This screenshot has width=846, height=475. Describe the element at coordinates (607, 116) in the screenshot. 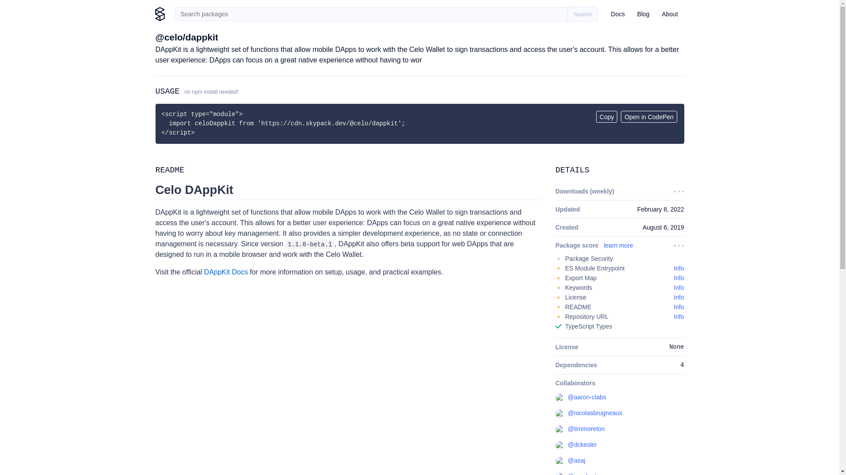

I see `Copy` at that location.